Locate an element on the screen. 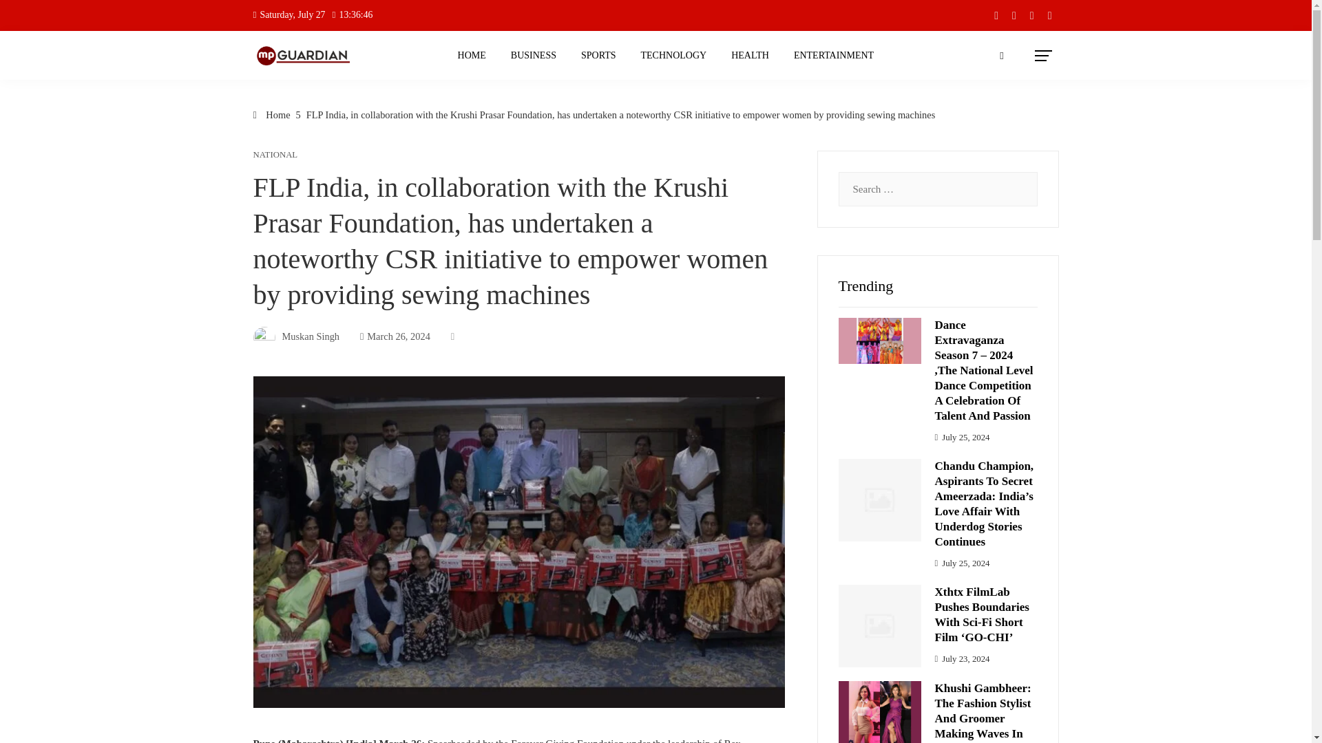  Search is located at coordinates (31, 17).